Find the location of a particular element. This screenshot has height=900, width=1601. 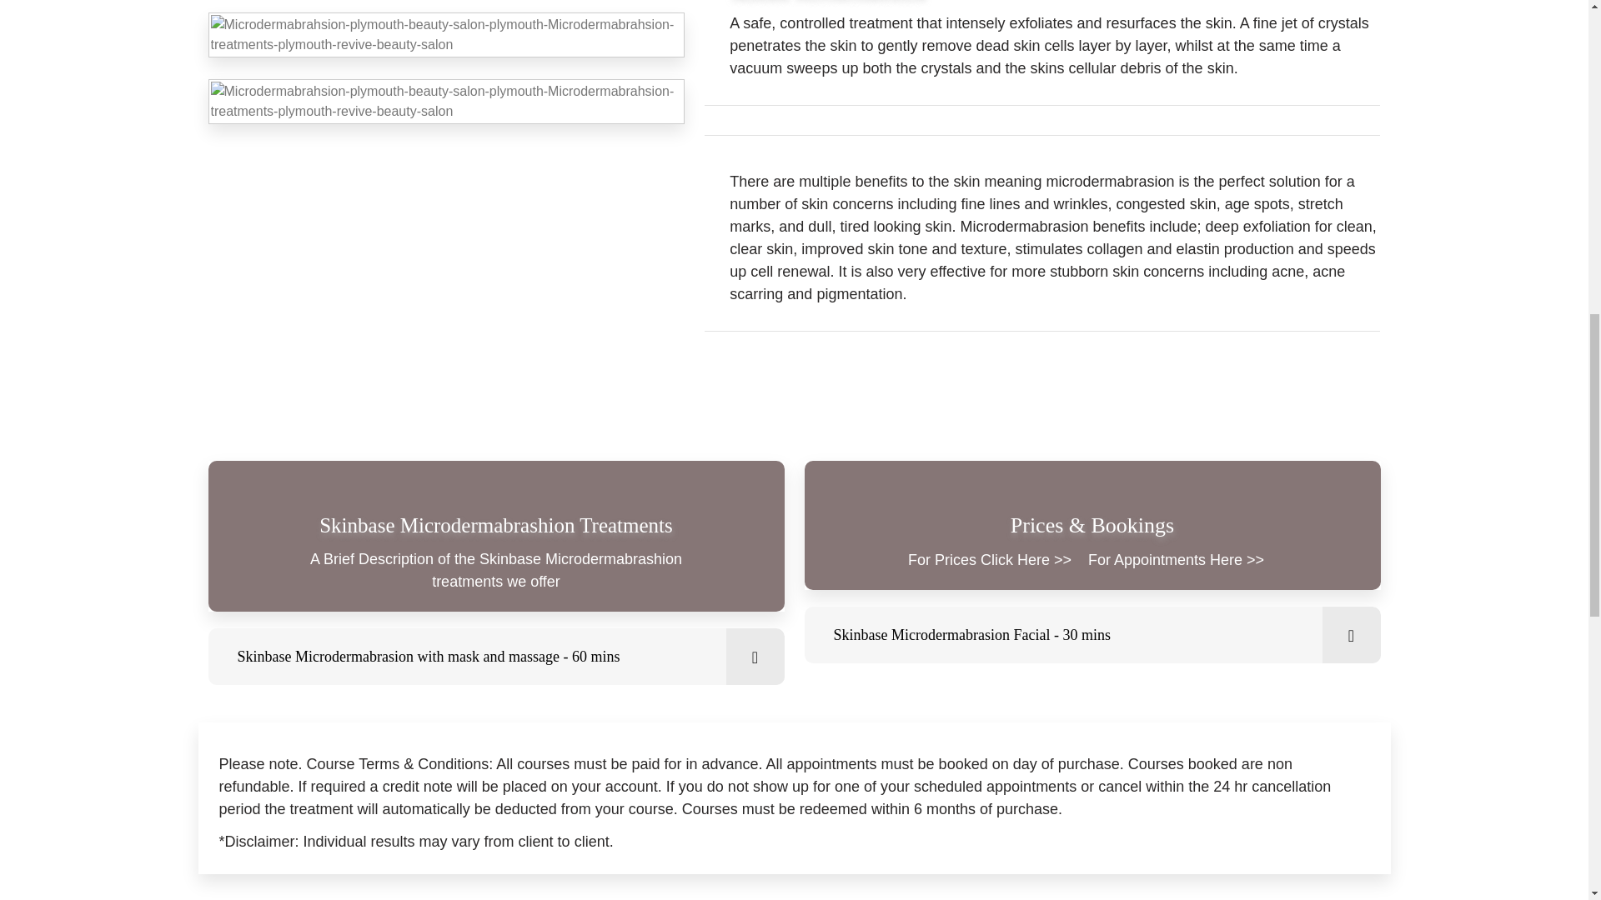

Skinbase Microdermabrasion Facial - 30 mins is located at coordinates (1092, 634).